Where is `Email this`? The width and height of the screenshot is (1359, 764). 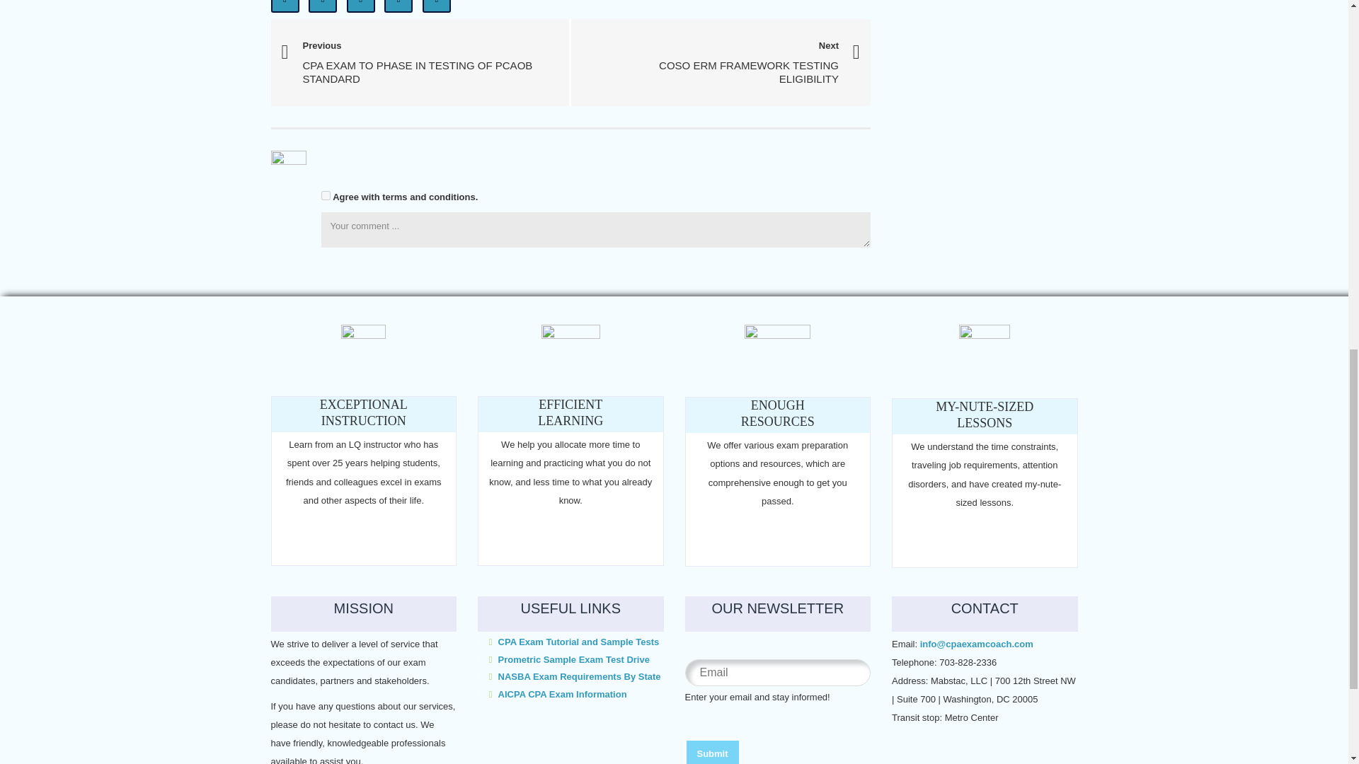 Email this is located at coordinates (437, 6).